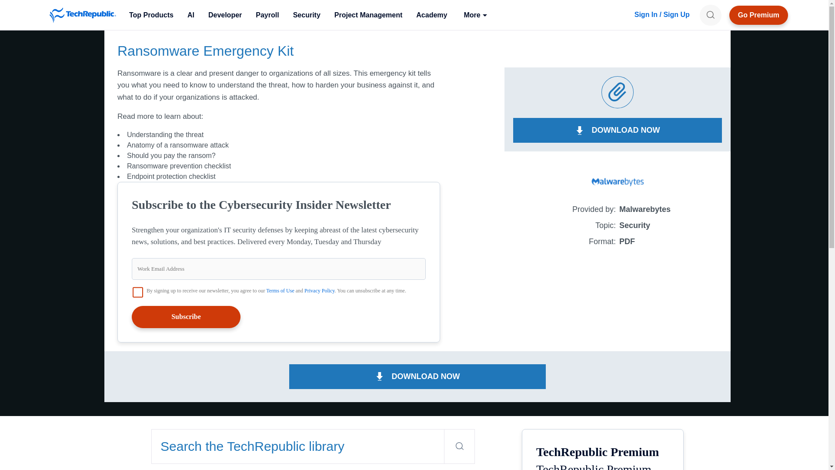 This screenshot has height=470, width=835. What do you see at coordinates (83, 15) in the screenshot?
I see `TechRepublic` at bounding box center [83, 15].